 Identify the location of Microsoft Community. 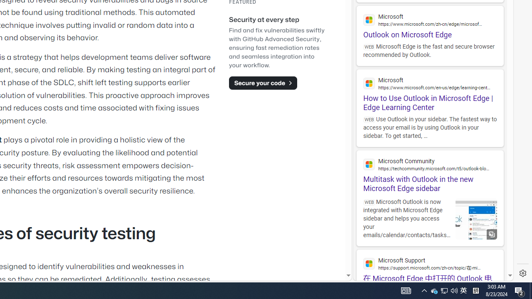
(430, 164).